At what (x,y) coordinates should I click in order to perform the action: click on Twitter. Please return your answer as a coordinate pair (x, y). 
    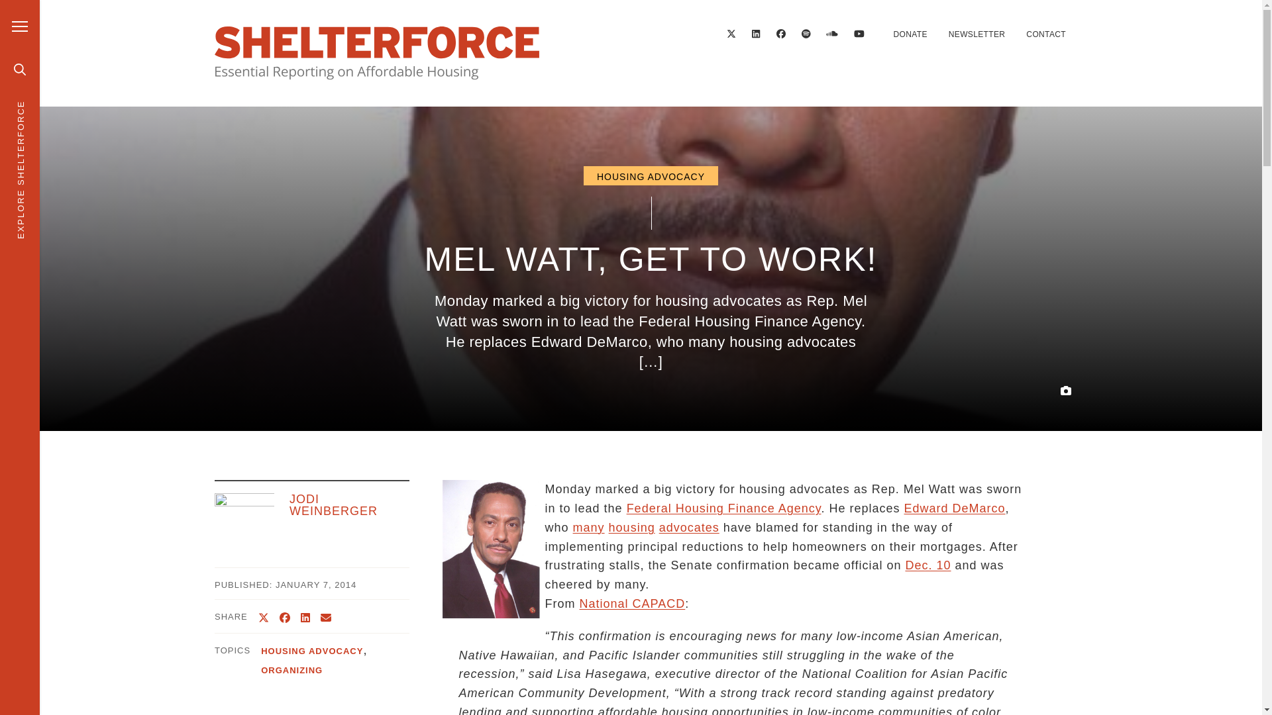
    Looking at the image, I should click on (731, 34).